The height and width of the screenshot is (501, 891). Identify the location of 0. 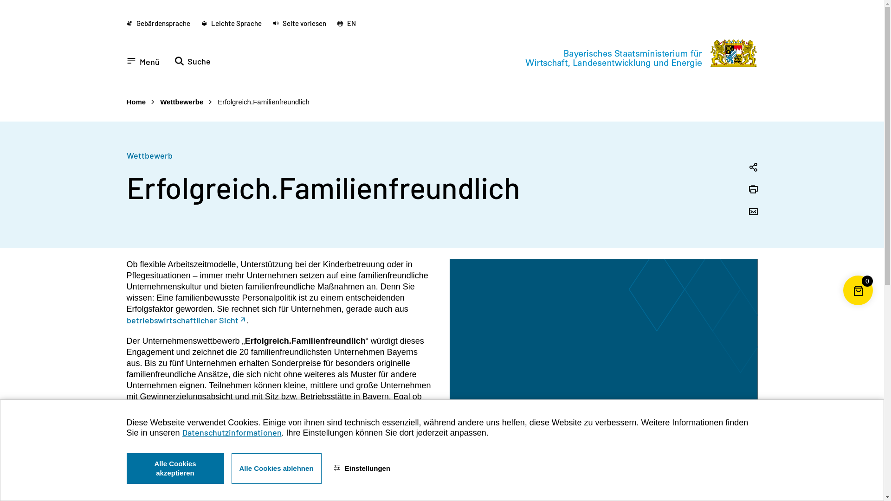
(858, 305).